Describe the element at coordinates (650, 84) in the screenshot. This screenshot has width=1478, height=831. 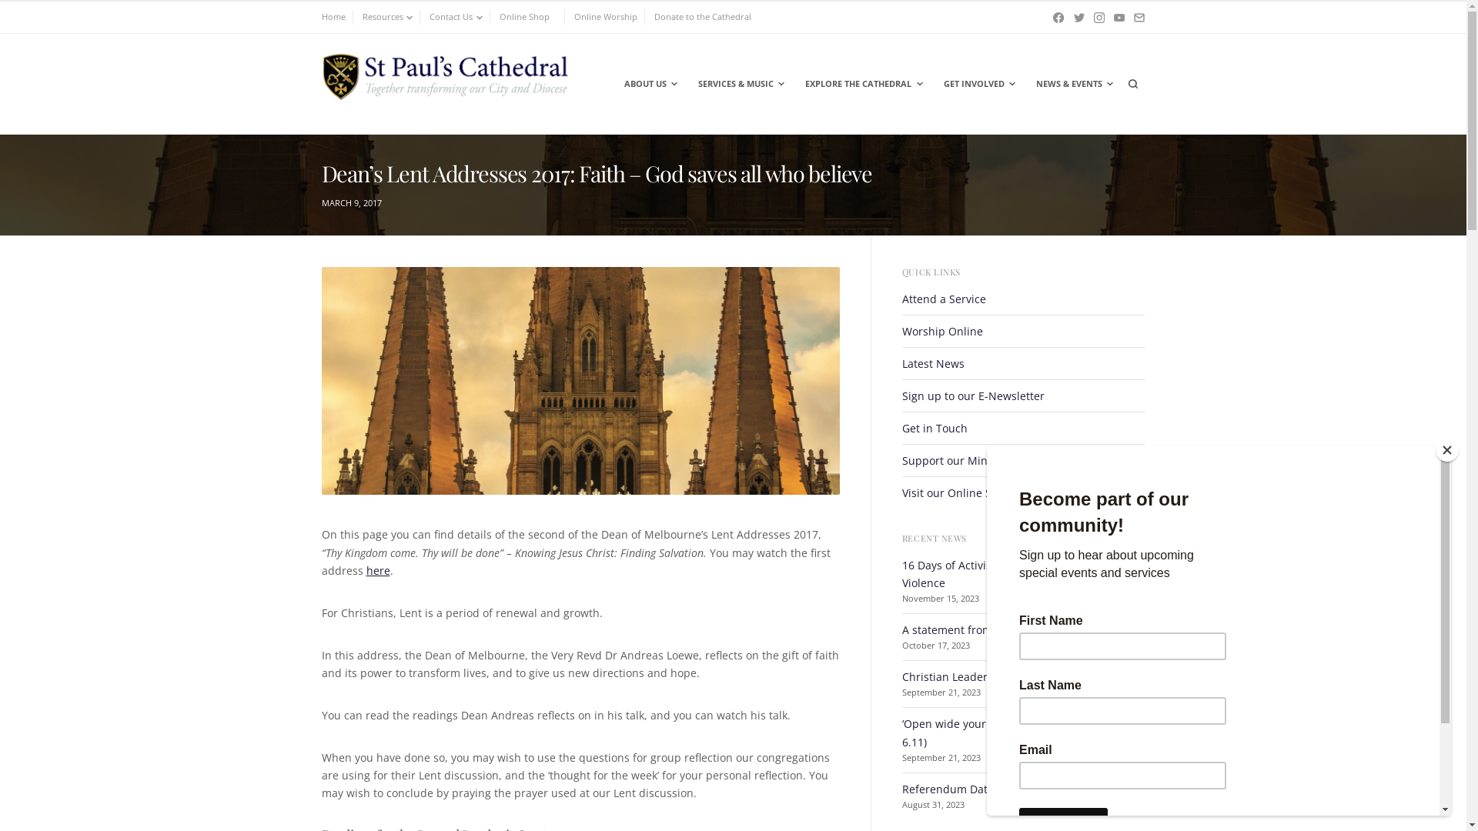
I see `ABOUT US` at that location.